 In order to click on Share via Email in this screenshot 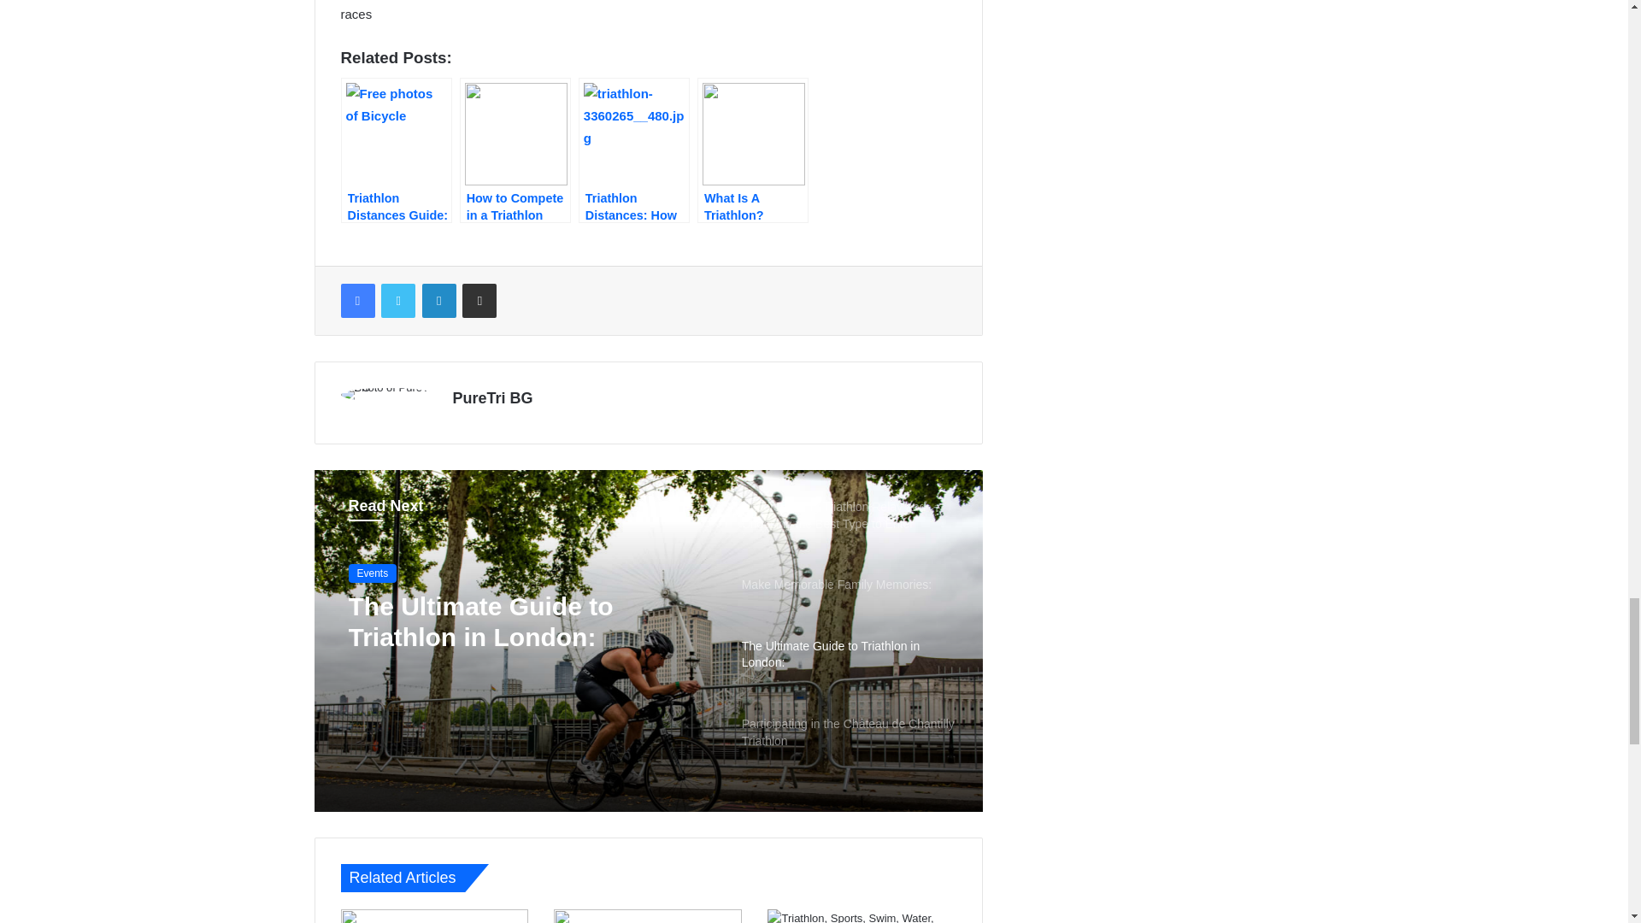, I will do `click(479, 300)`.